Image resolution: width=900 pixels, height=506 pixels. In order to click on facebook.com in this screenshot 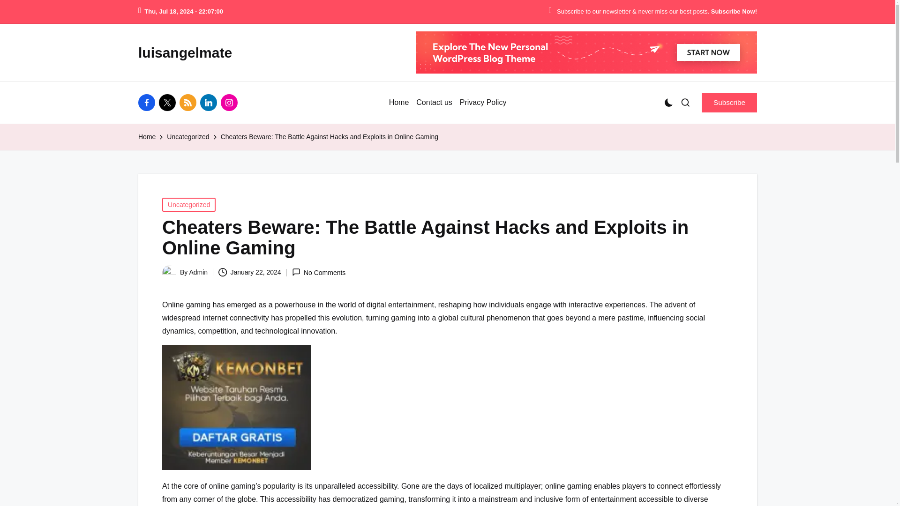, I will do `click(149, 102)`.